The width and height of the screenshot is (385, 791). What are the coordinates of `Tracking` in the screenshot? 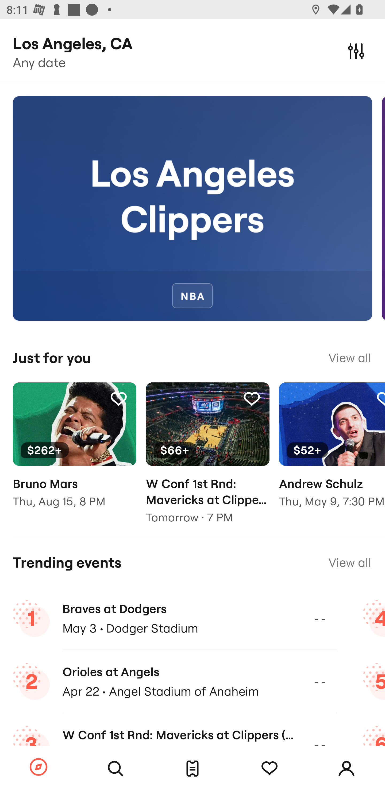 It's located at (118, 399).